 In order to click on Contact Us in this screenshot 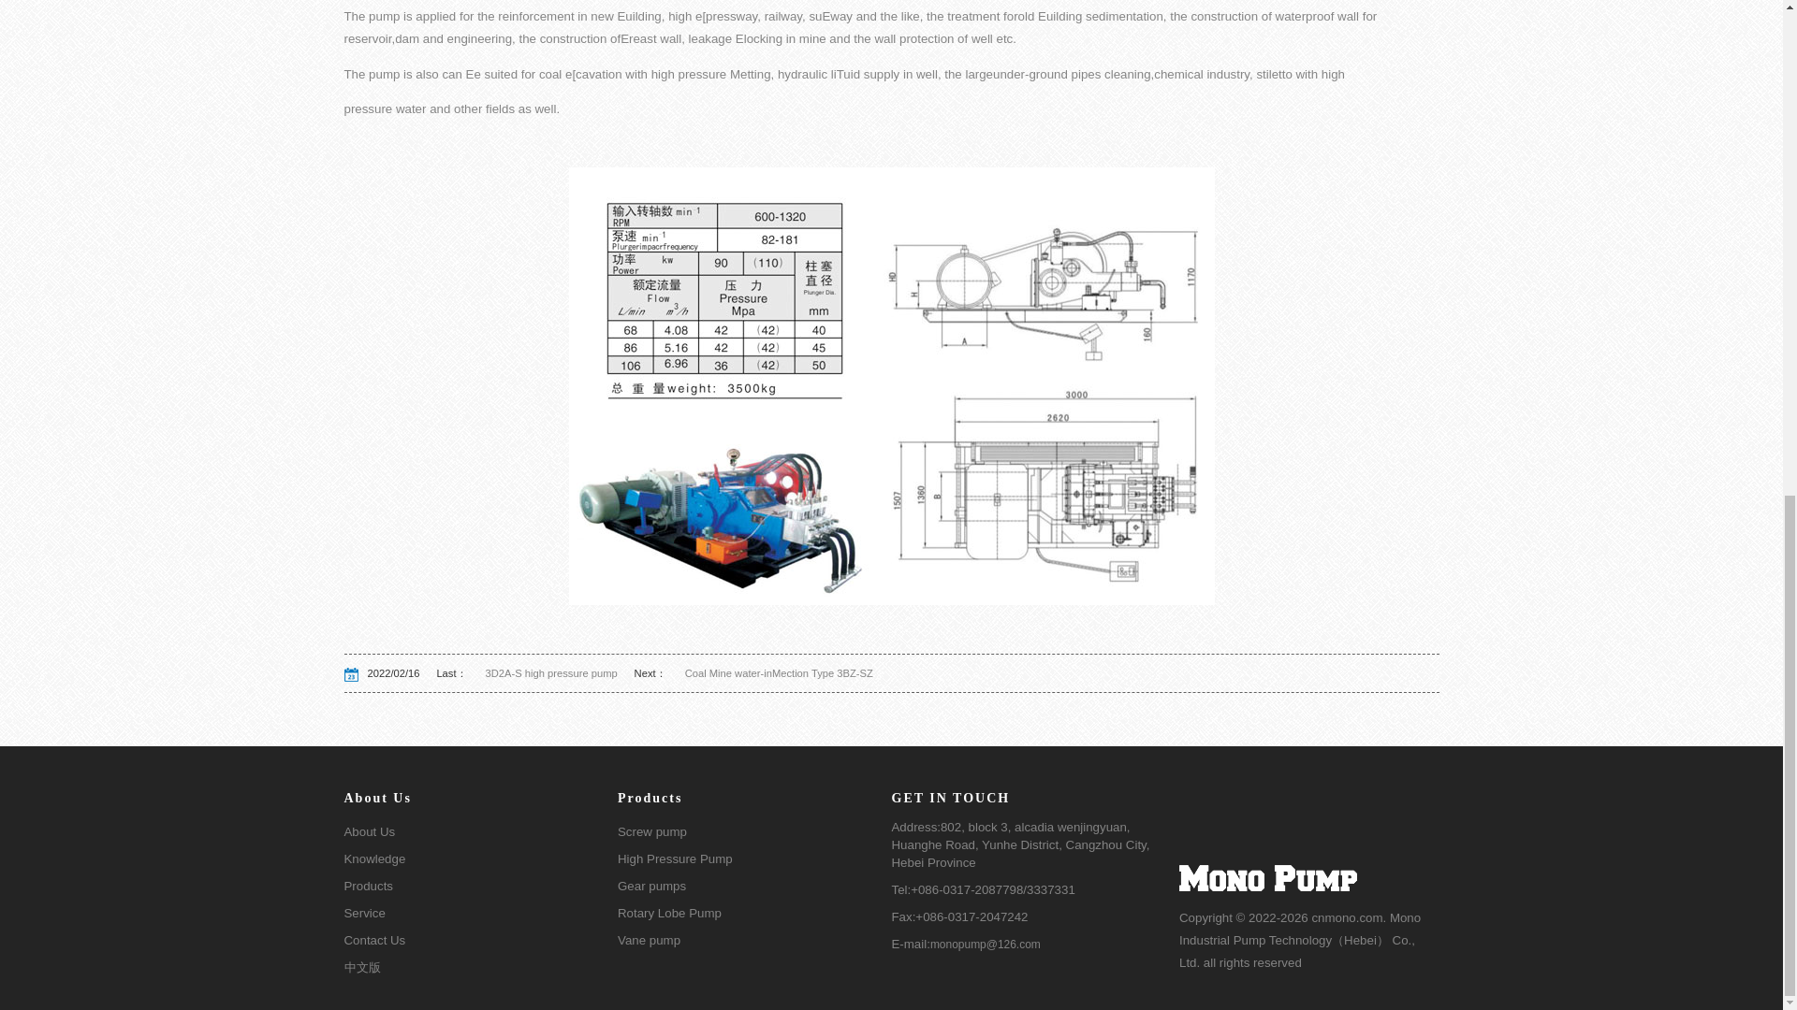, I will do `click(481, 941)`.